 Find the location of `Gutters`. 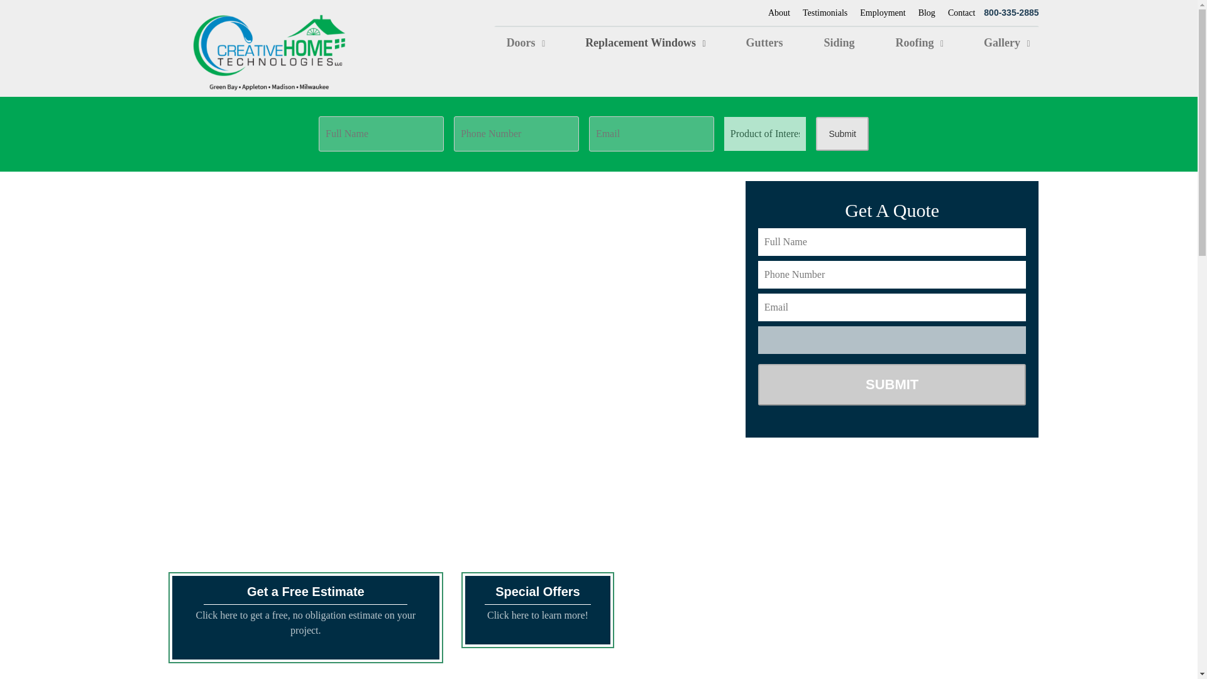

Gutters is located at coordinates (781, 43).